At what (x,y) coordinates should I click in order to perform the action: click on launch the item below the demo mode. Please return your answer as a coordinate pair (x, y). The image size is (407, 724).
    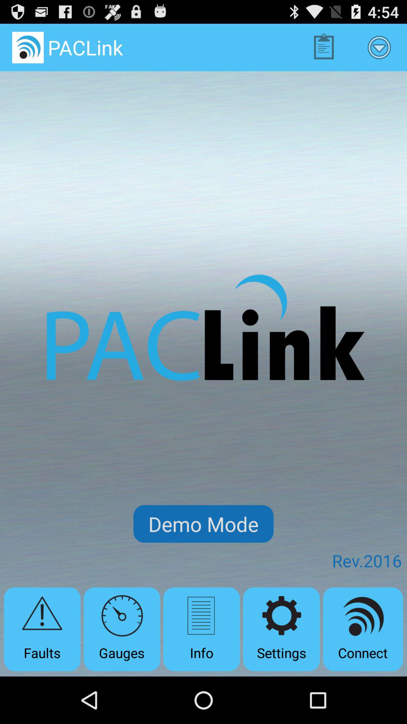
    Looking at the image, I should click on (281, 629).